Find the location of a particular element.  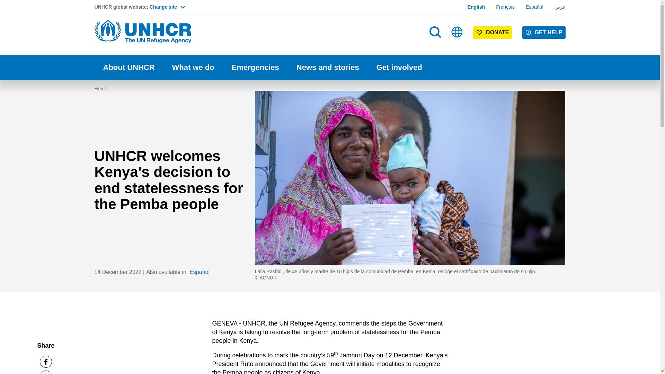

Sites is located at coordinates (457, 32).